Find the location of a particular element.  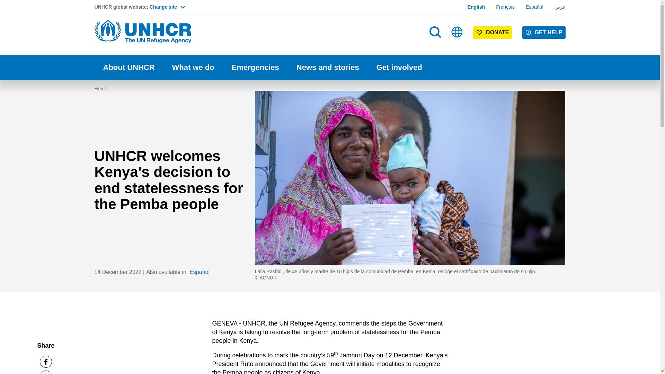

Sites is located at coordinates (457, 32).